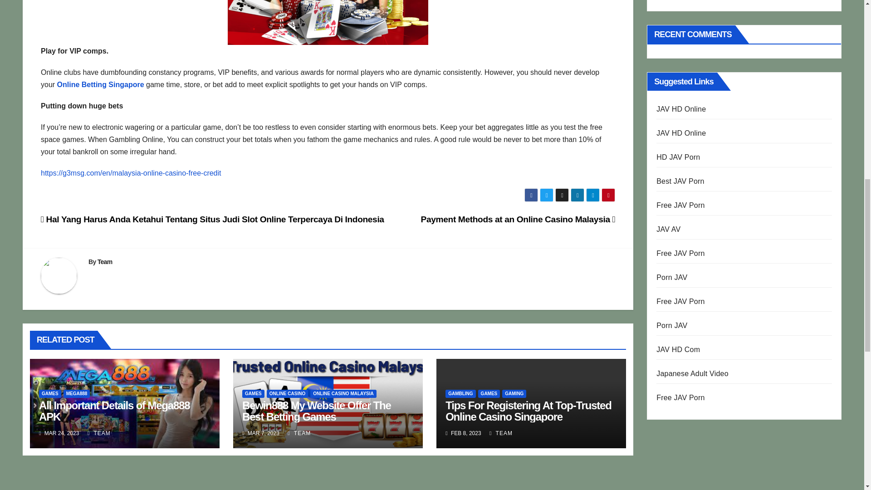 The image size is (871, 490). What do you see at coordinates (50, 393) in the screenshot?
I see `GAMES` at bounding box center [50, 393].